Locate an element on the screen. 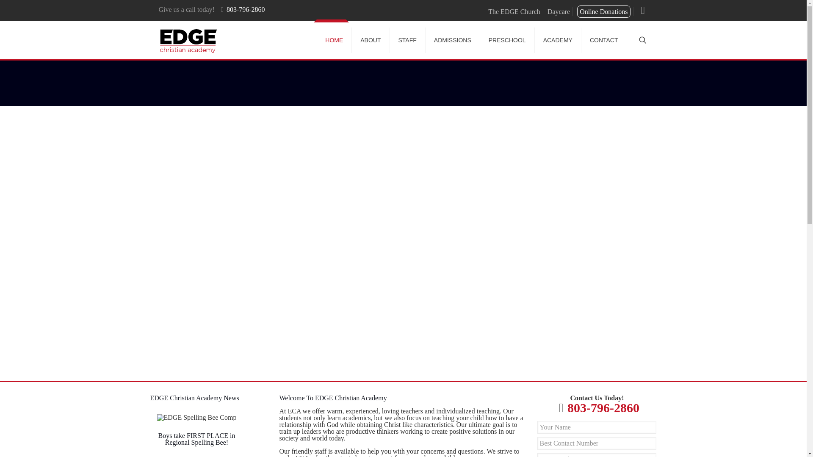 The width and height of the screenshot is (813, 457). Online Donations is located at coordinates (604, 11).